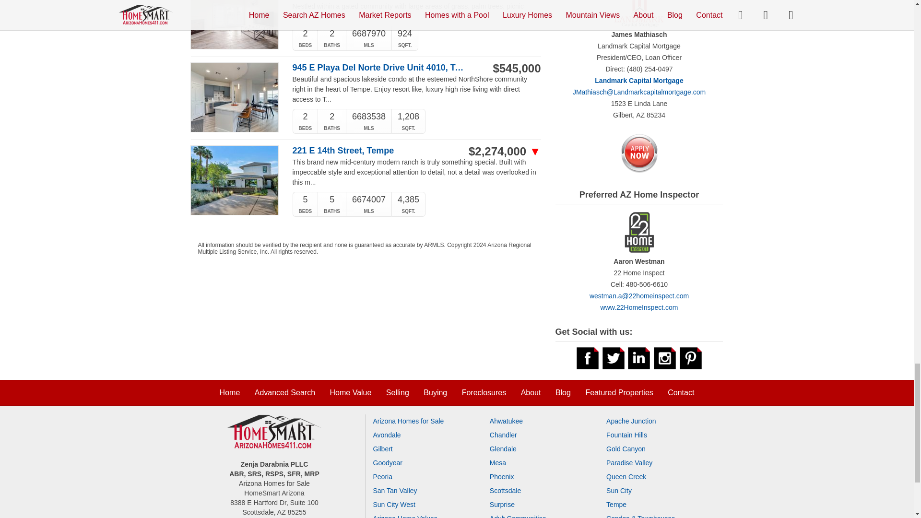  What do you see at coordinates (639, 237) in the screenshot?
I see `Arizona Home Inspections - 22 Home Inspect` at bounding box center [639, 237].